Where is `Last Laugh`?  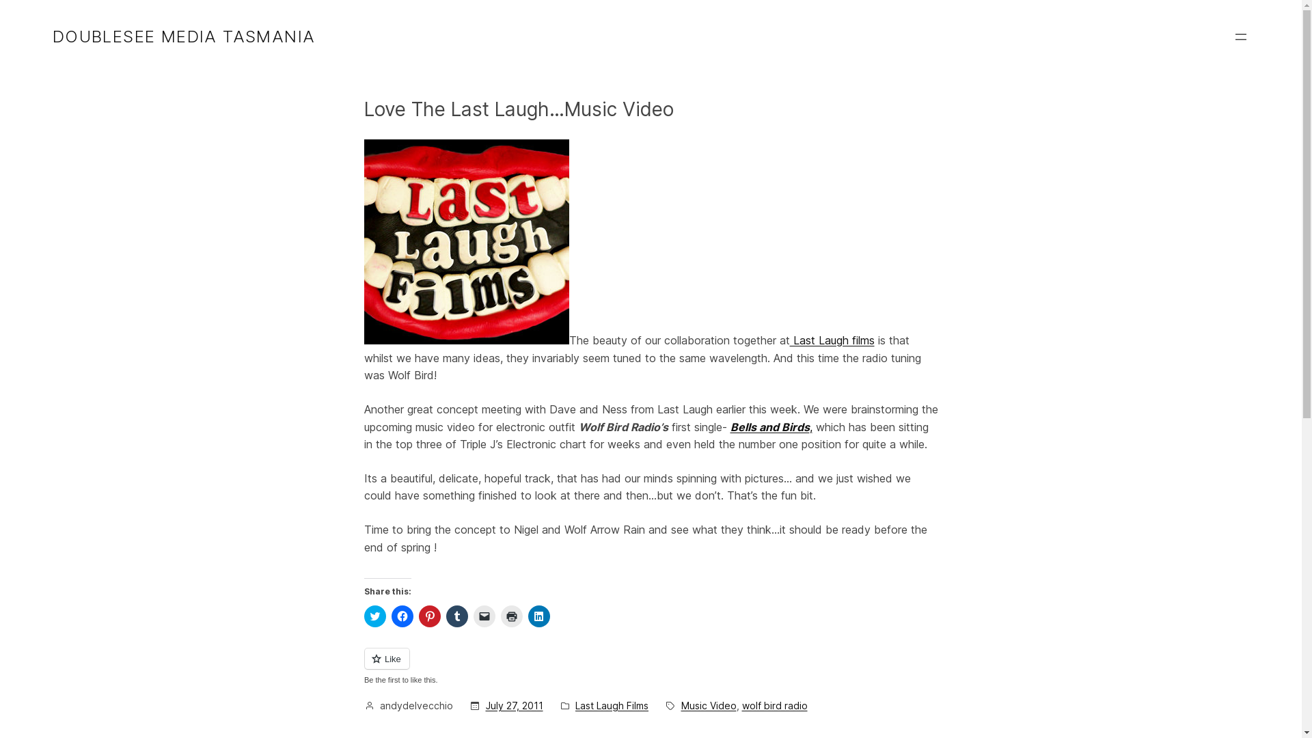 Last Laugh is located at coordinates (466, 340).